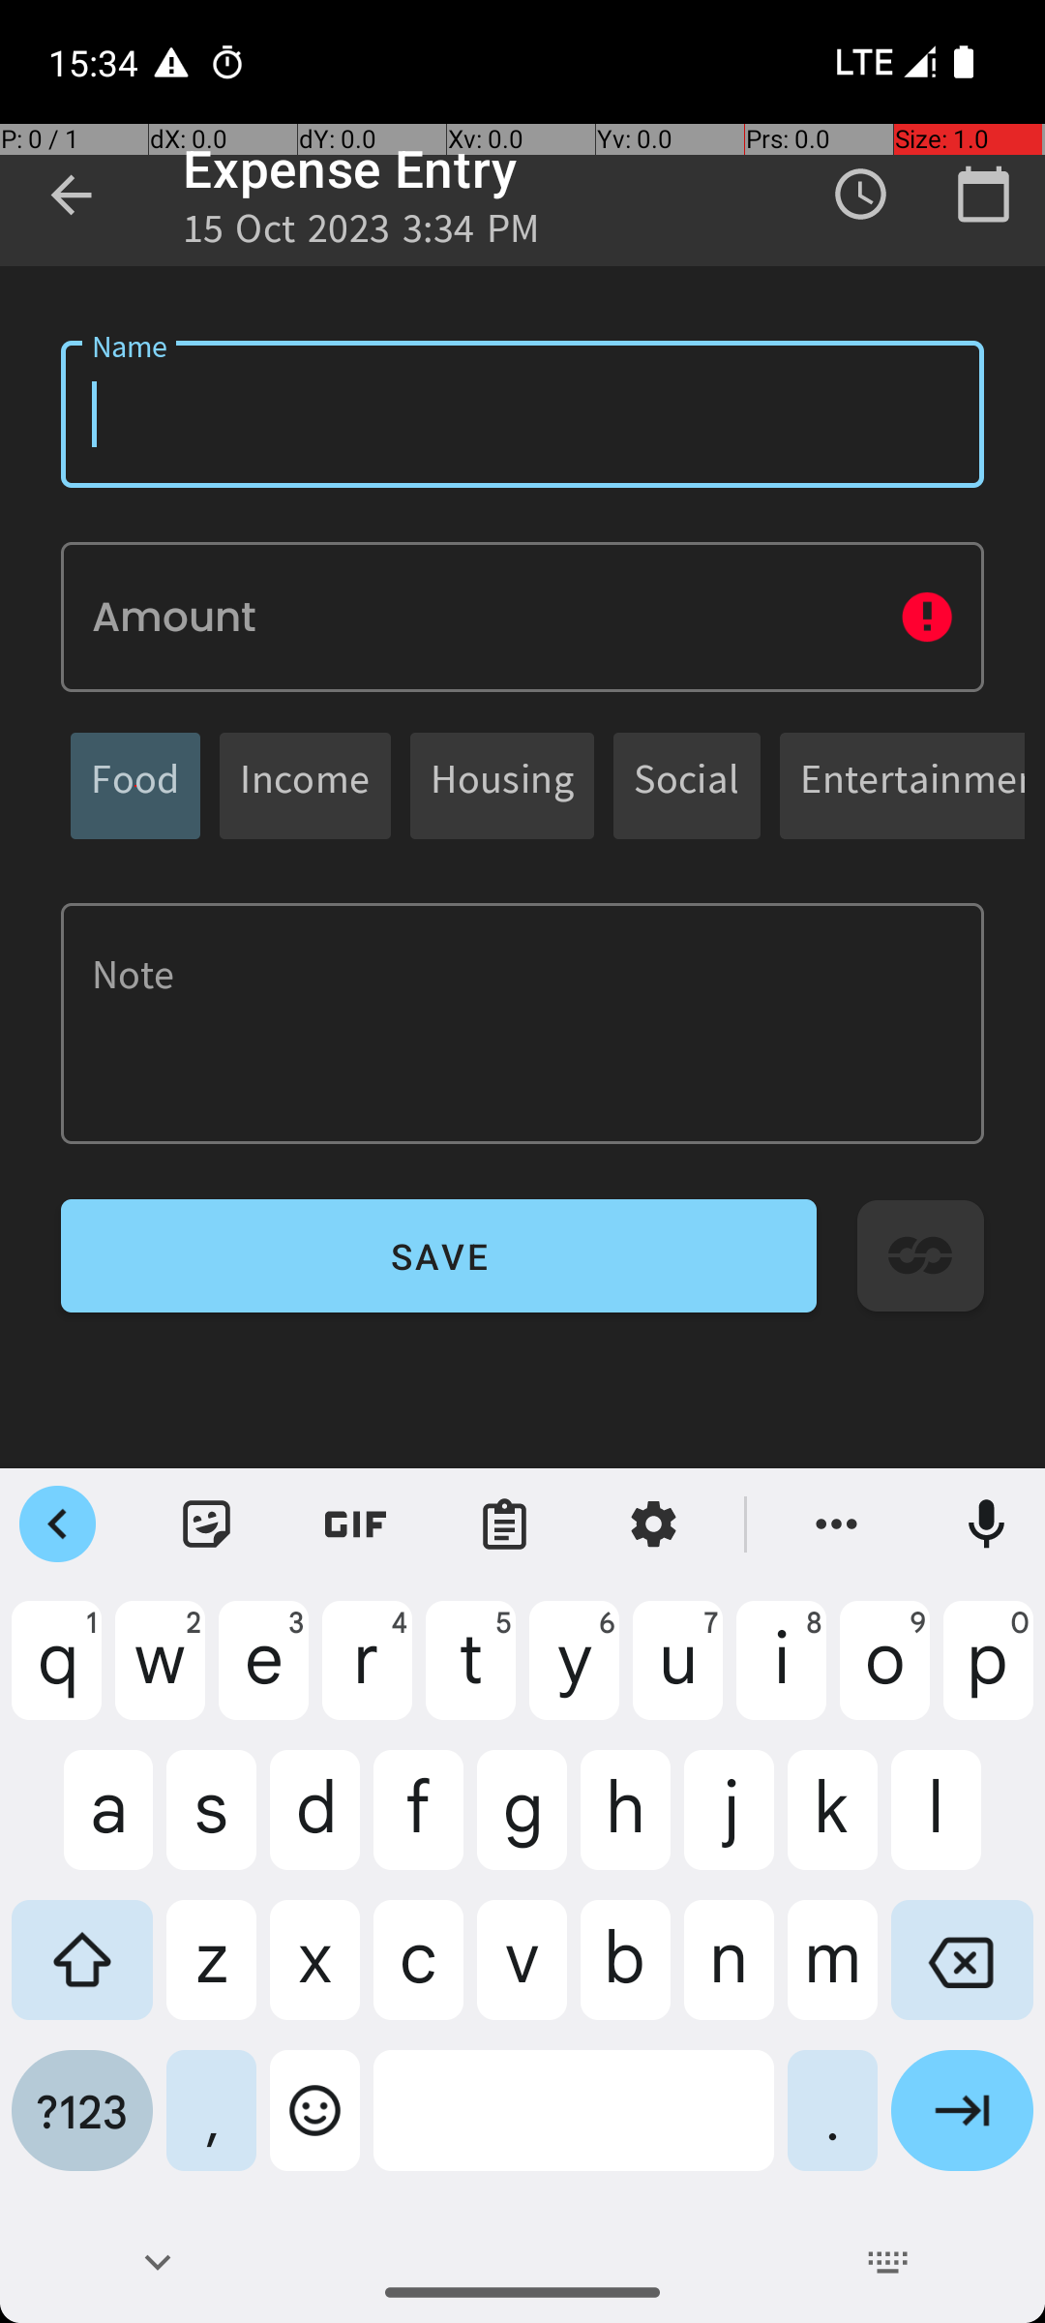 The image size is (1045, 2323). What do you see at coordinates (505, 1524) in the screenshot?
I see `Clipboard` at bounding box center [505, 1524].